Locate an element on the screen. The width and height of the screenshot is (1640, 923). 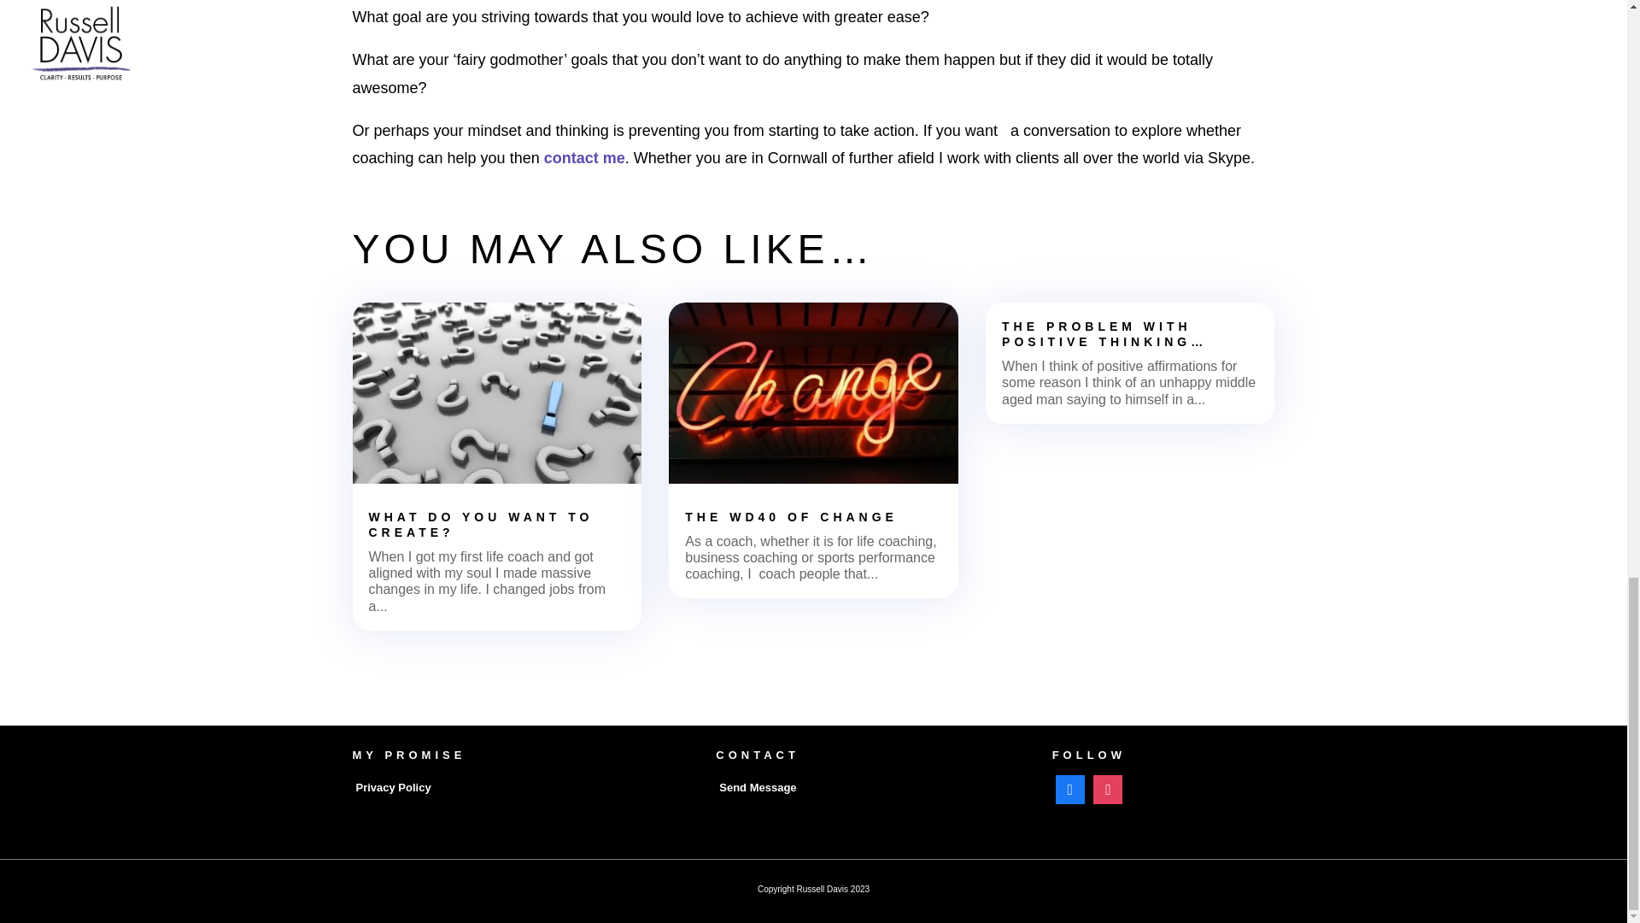
Privacy Policy is located at coordinates (393, 786).